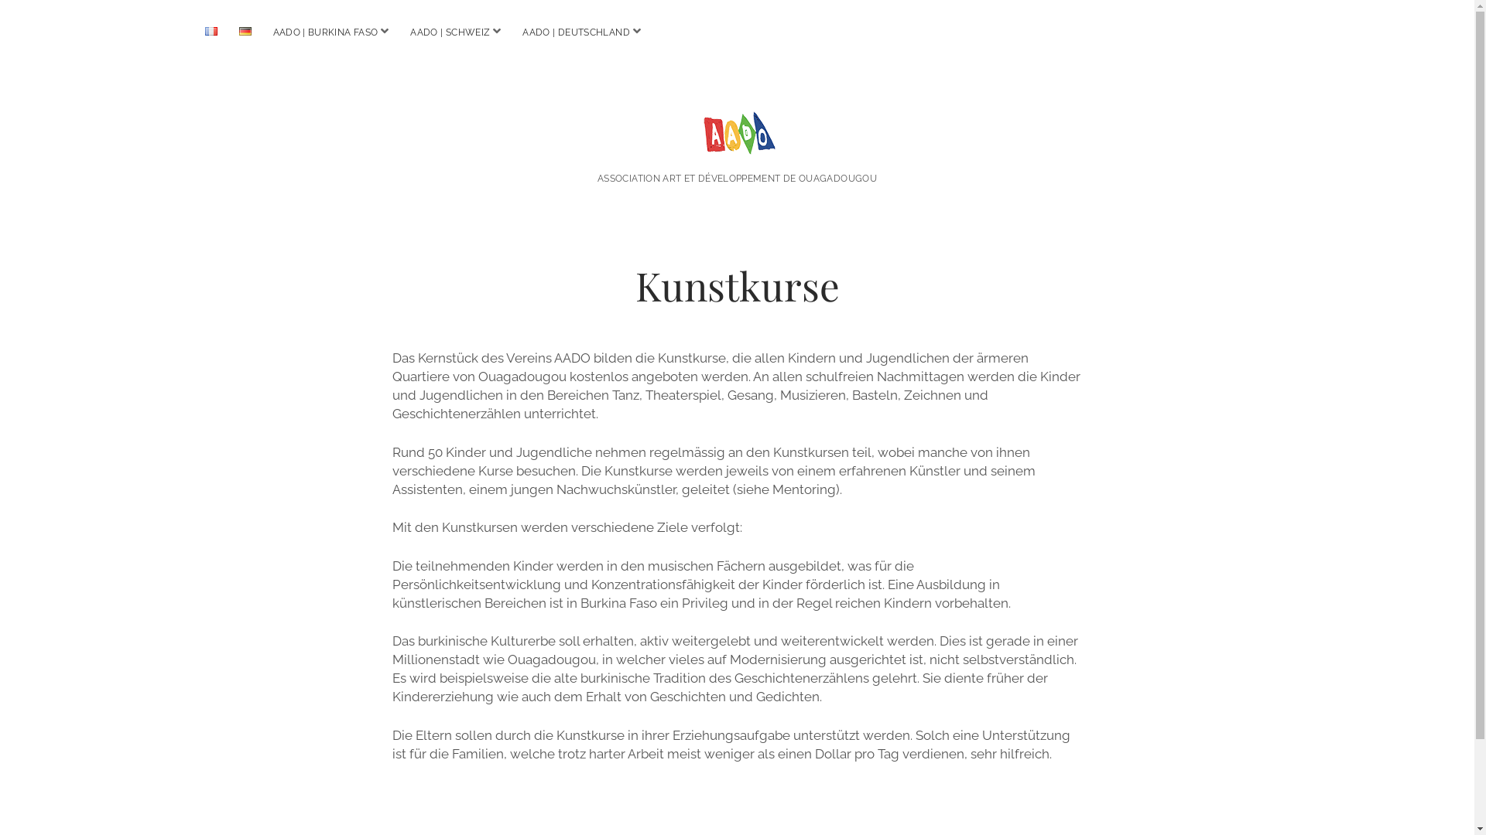 Image resolution: width=1486 pixels, height=835 pixels. What do you see at coordinates (737, 136) in the screenshot?
I see `AADO` at bounding box center [737, 136].